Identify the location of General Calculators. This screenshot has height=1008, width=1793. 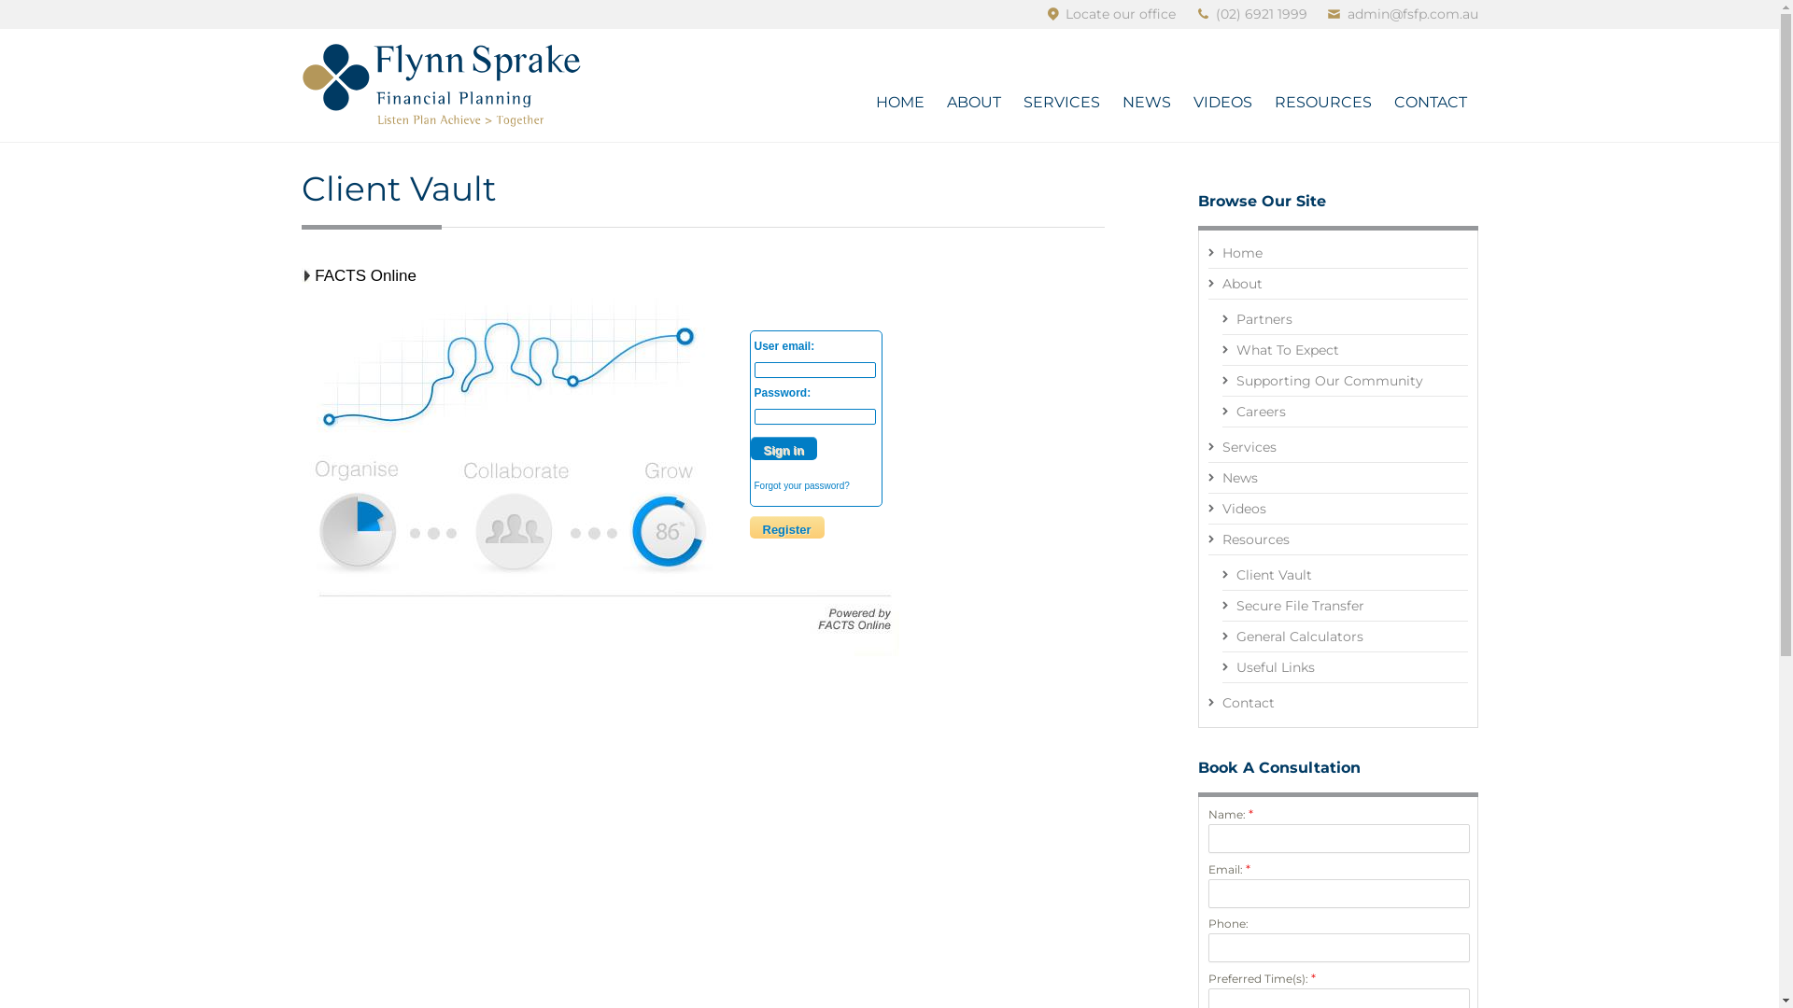
(1345, 637).